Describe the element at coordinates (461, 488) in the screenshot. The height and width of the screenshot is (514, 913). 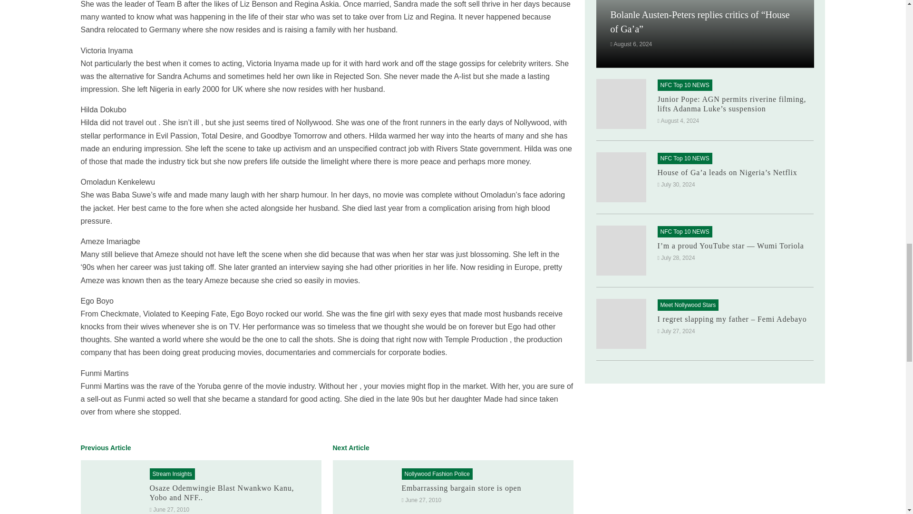
I see `Embarrassing bargain store is open` at that location.